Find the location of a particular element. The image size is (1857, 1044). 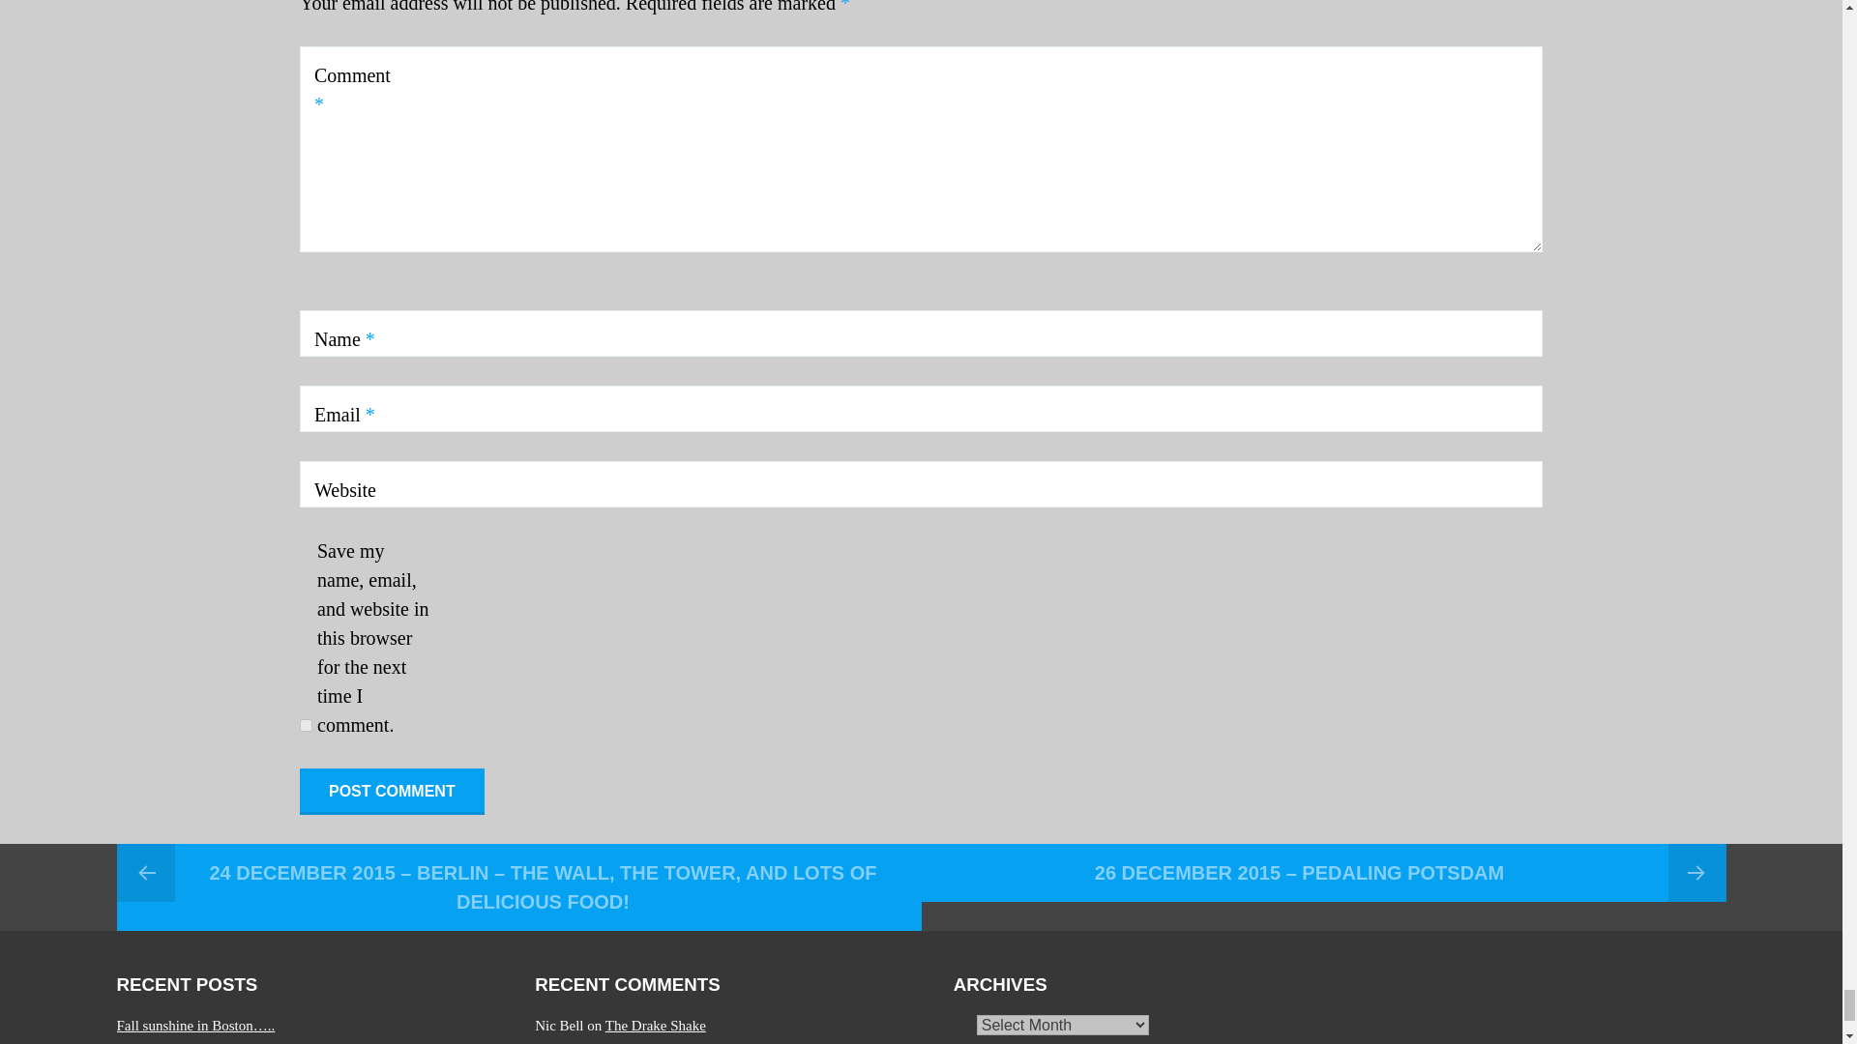

yes is located at coordinates (306, 725).